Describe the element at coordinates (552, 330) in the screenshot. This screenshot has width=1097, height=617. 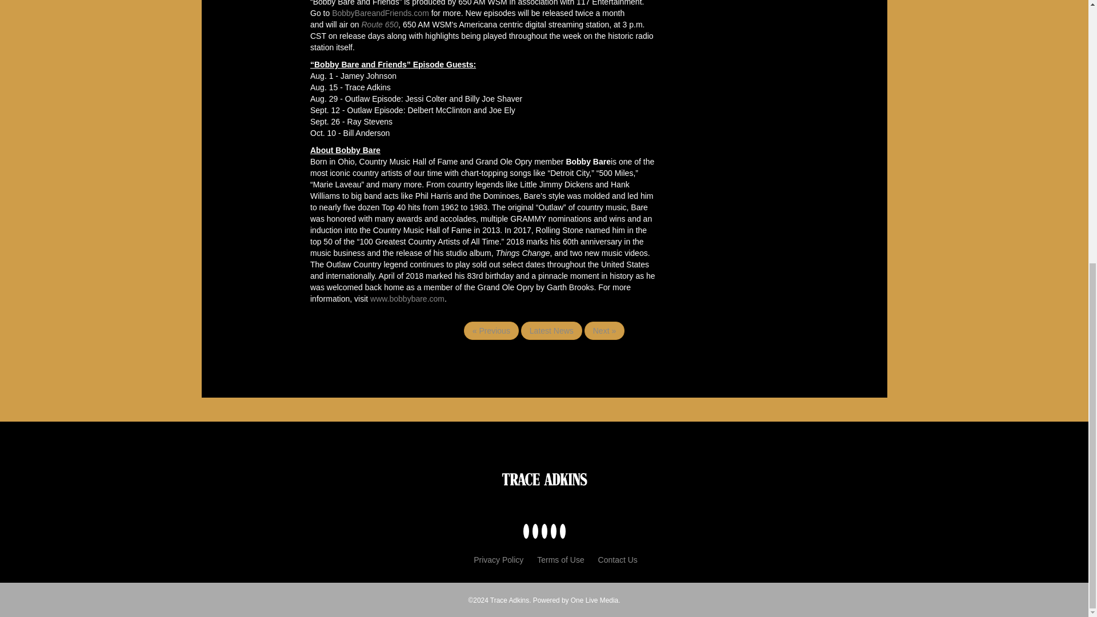
I see `Latest News` at that location.